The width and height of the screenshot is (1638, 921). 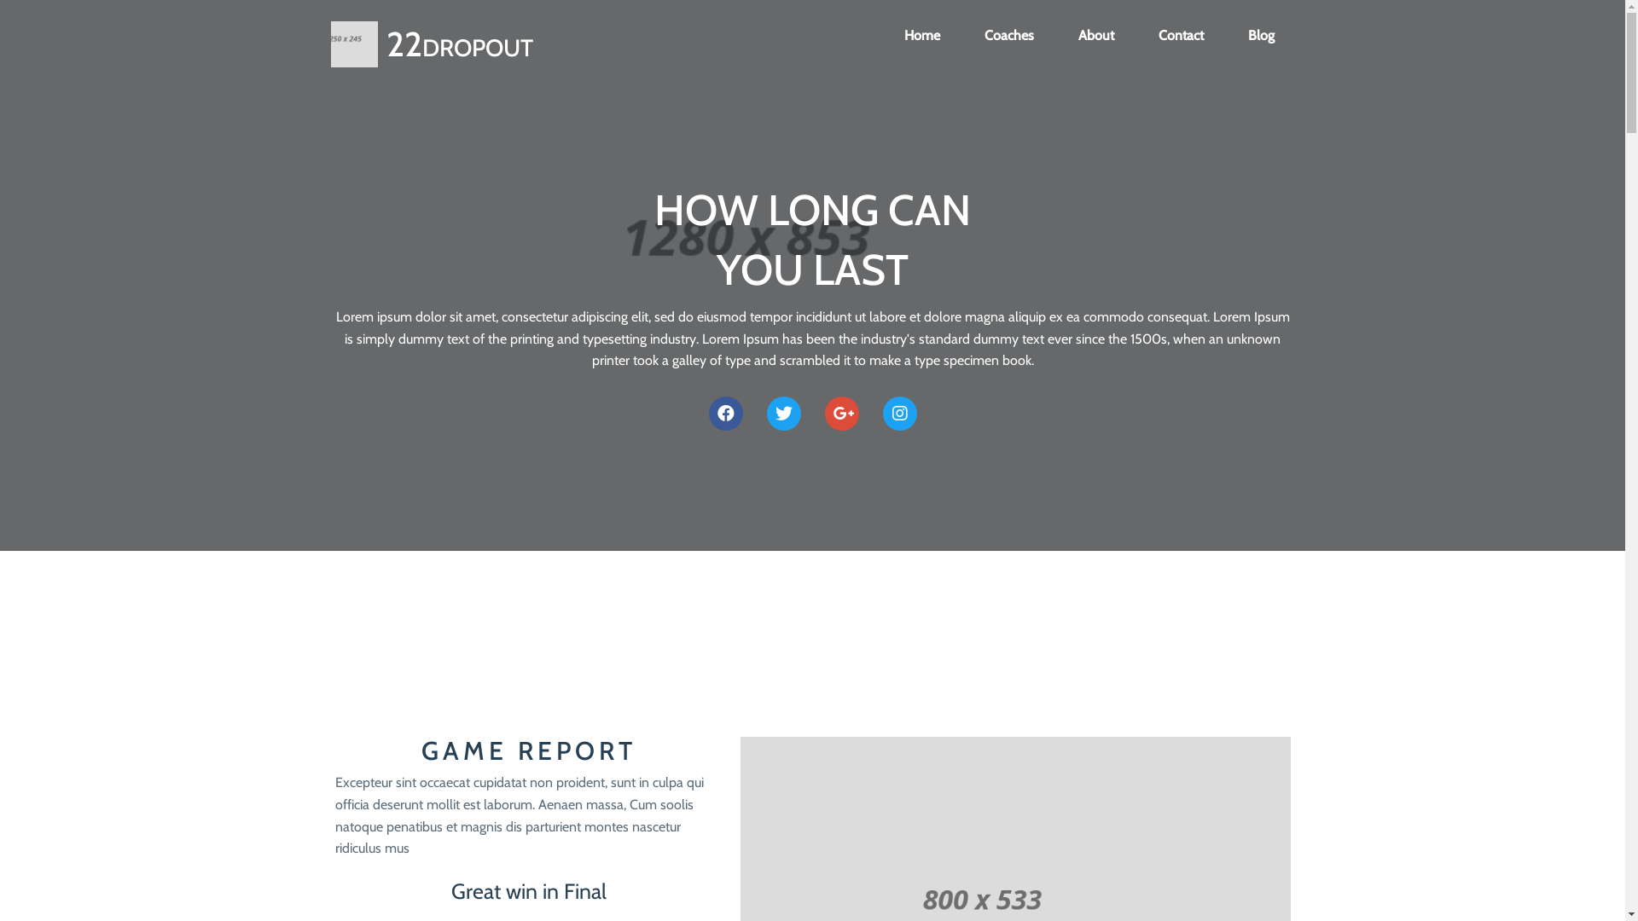 I want to click on Blog, so click(x=1261, y=36).